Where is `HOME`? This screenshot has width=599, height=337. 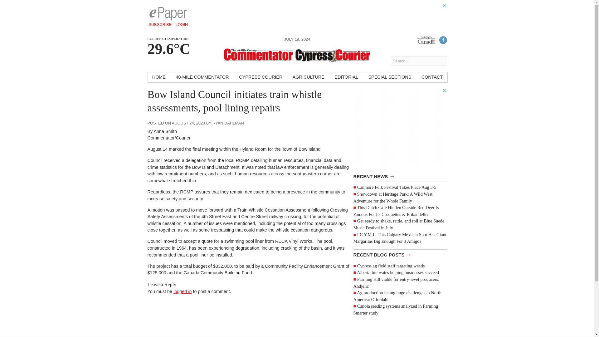 HOME is located at coordinates (159, 77).